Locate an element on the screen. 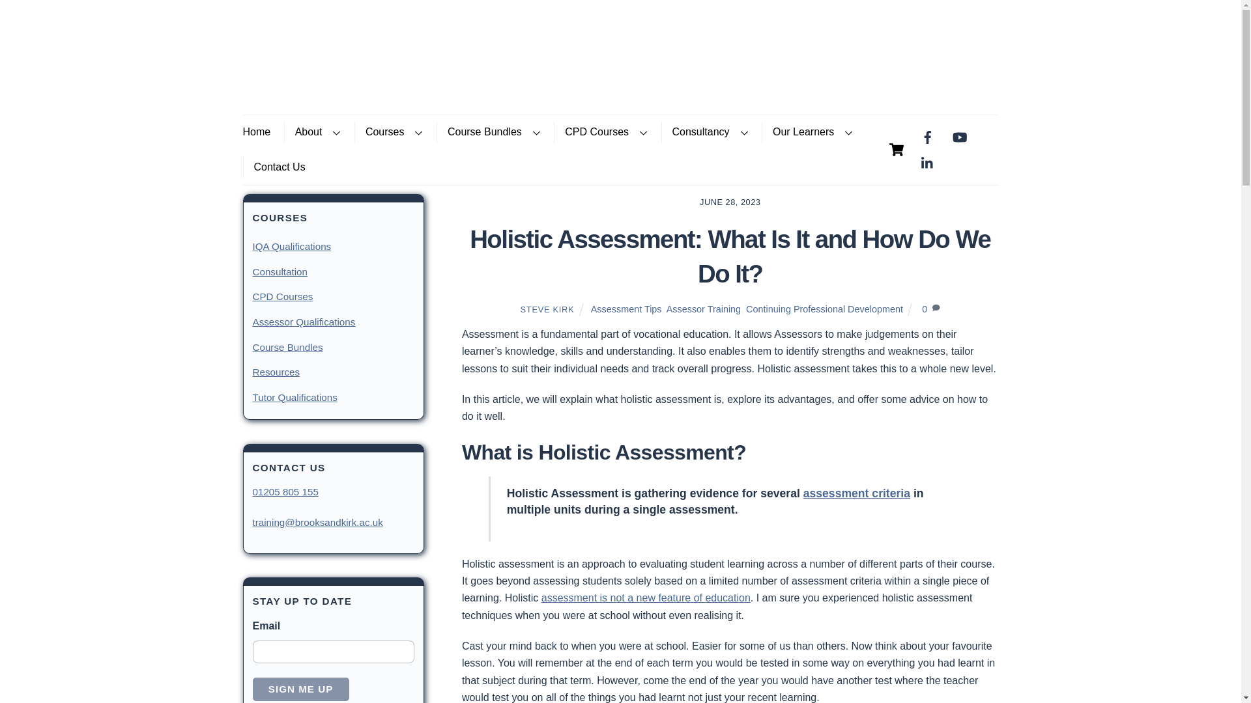 Image resolution: width=1251 pixels, height=703 pixels. Brooks and Kirk is located at coordinates (281, 87).